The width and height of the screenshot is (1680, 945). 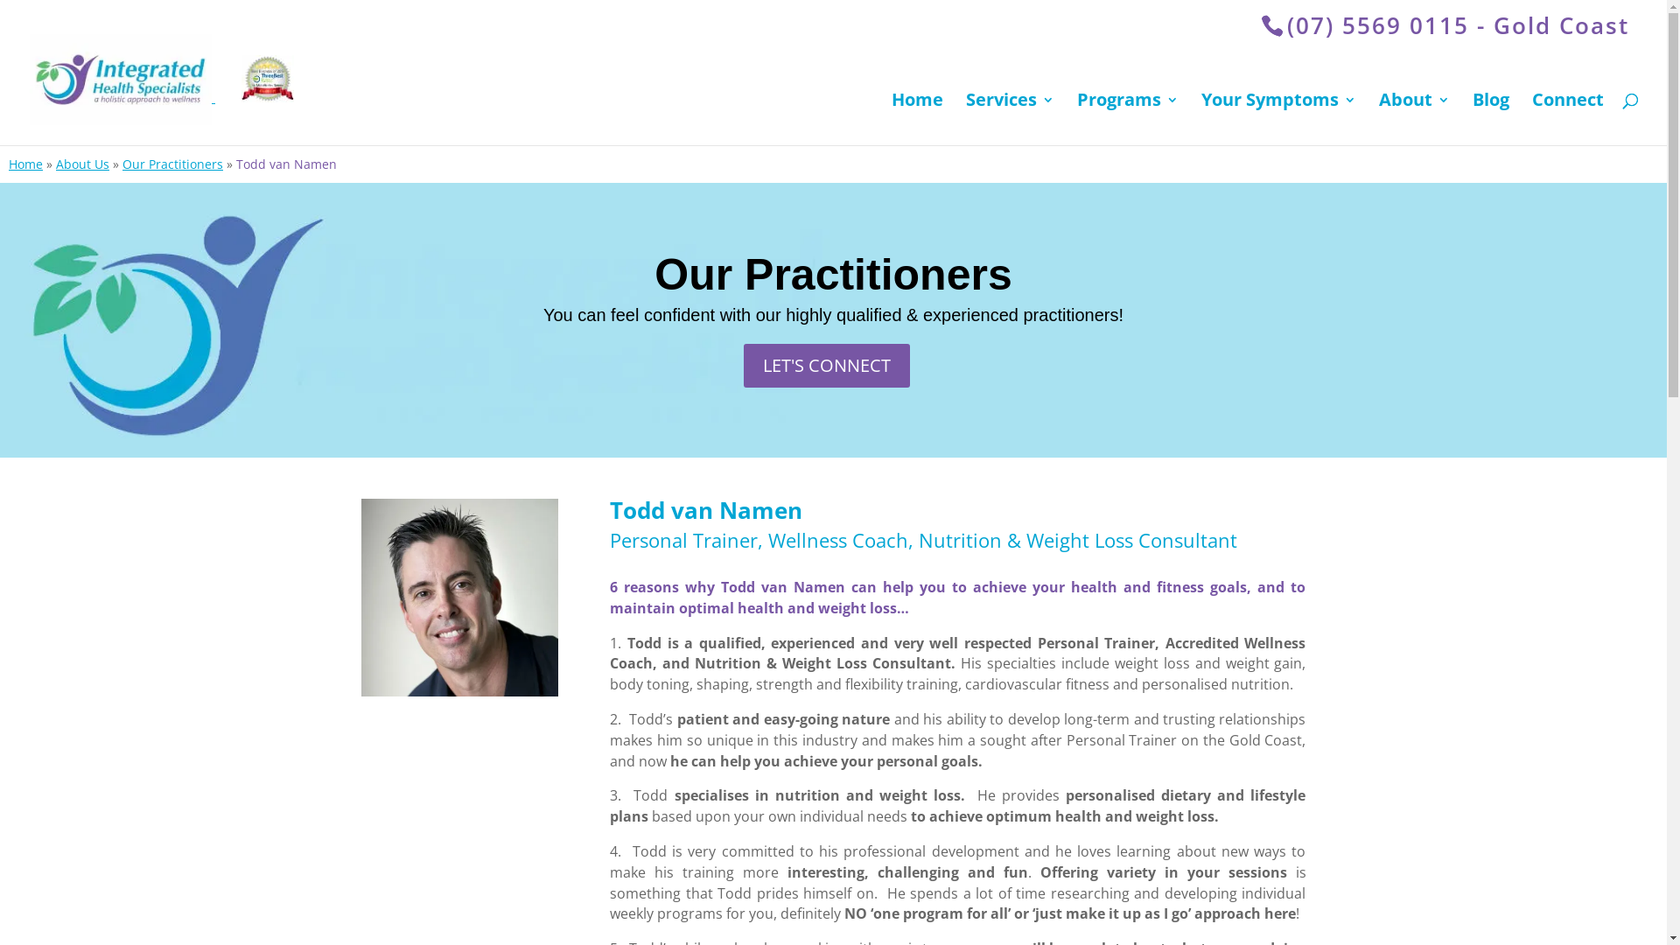 What do you see at coordinates (26, 164) in the screenshot?
I see `Home` at bounding box center [26, 164].